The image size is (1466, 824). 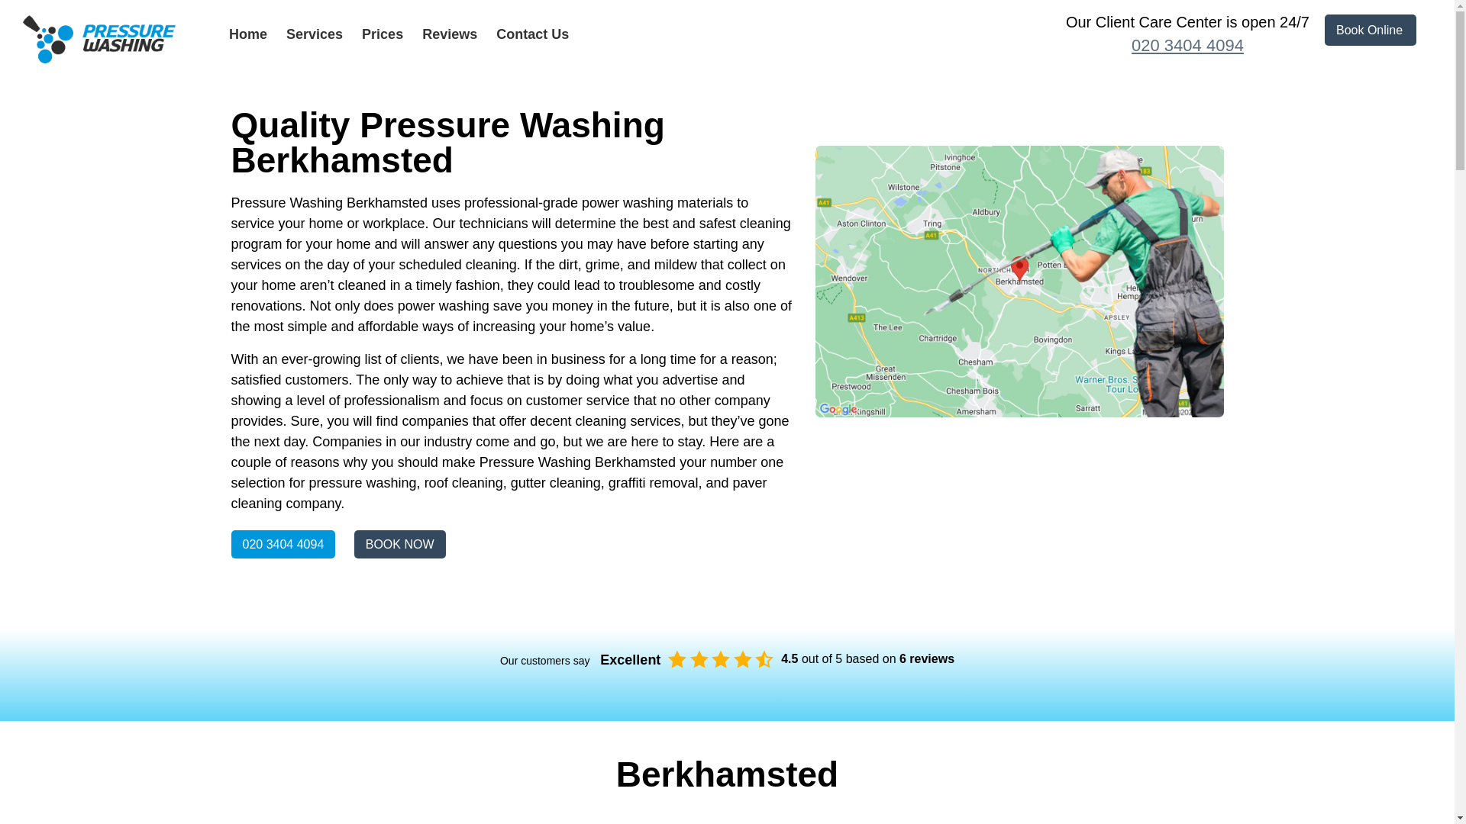 What do you see at coordinates (247, 34) in the screenshot?
I see `Home` at bounding box center [247, 34].